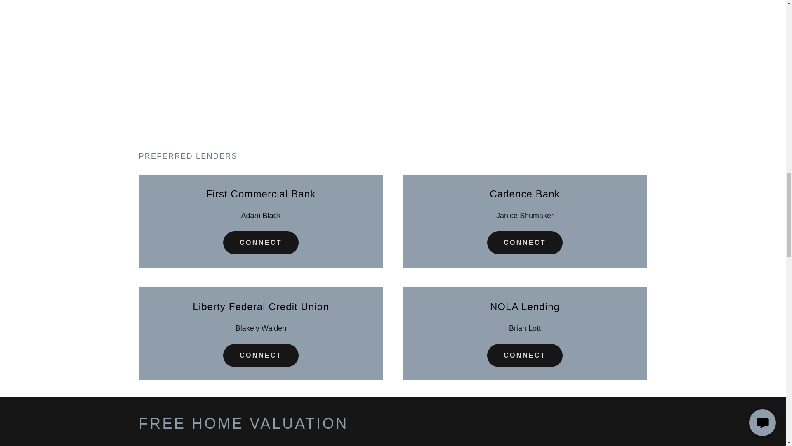  I want to click on CONNECT, so click(261, 355).